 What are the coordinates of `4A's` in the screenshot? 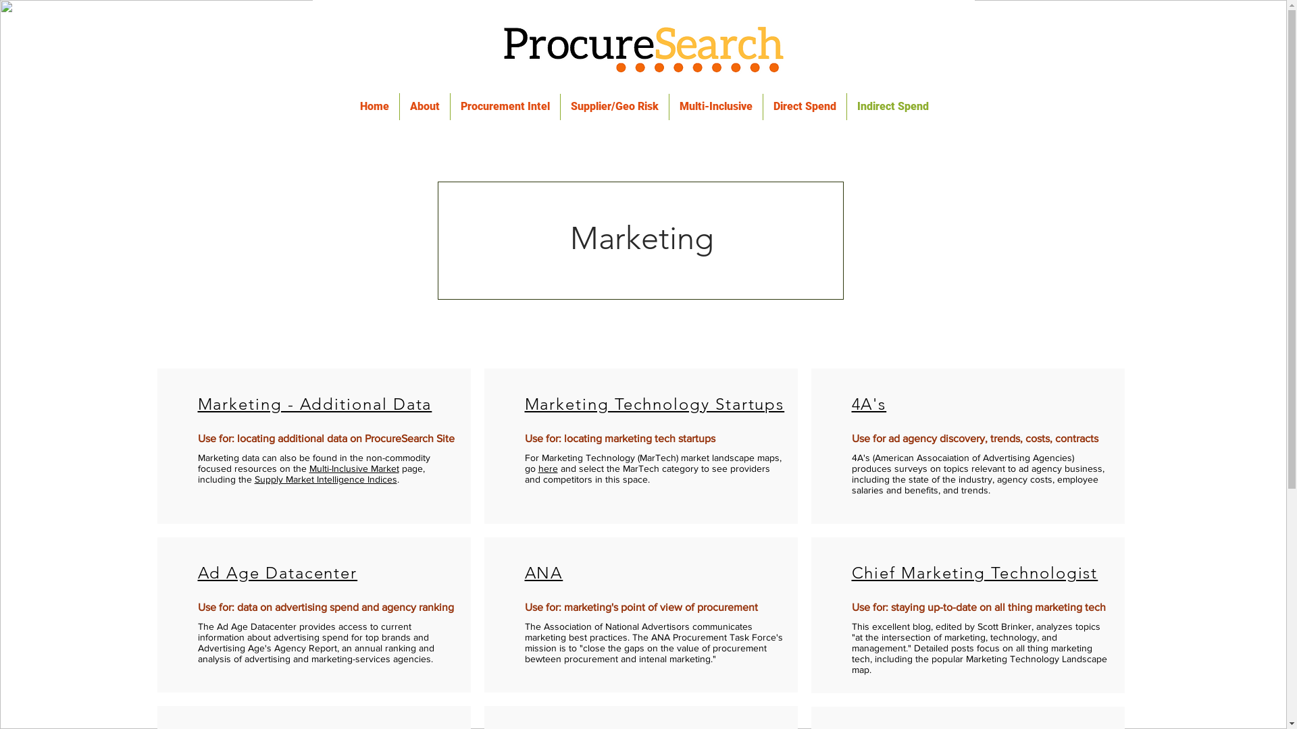 It's located at (869, 404).